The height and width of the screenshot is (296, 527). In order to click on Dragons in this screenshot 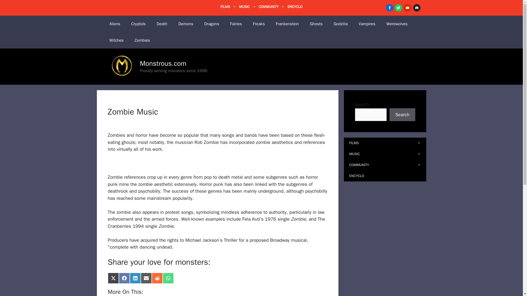, I will do `click(211, 24)`.